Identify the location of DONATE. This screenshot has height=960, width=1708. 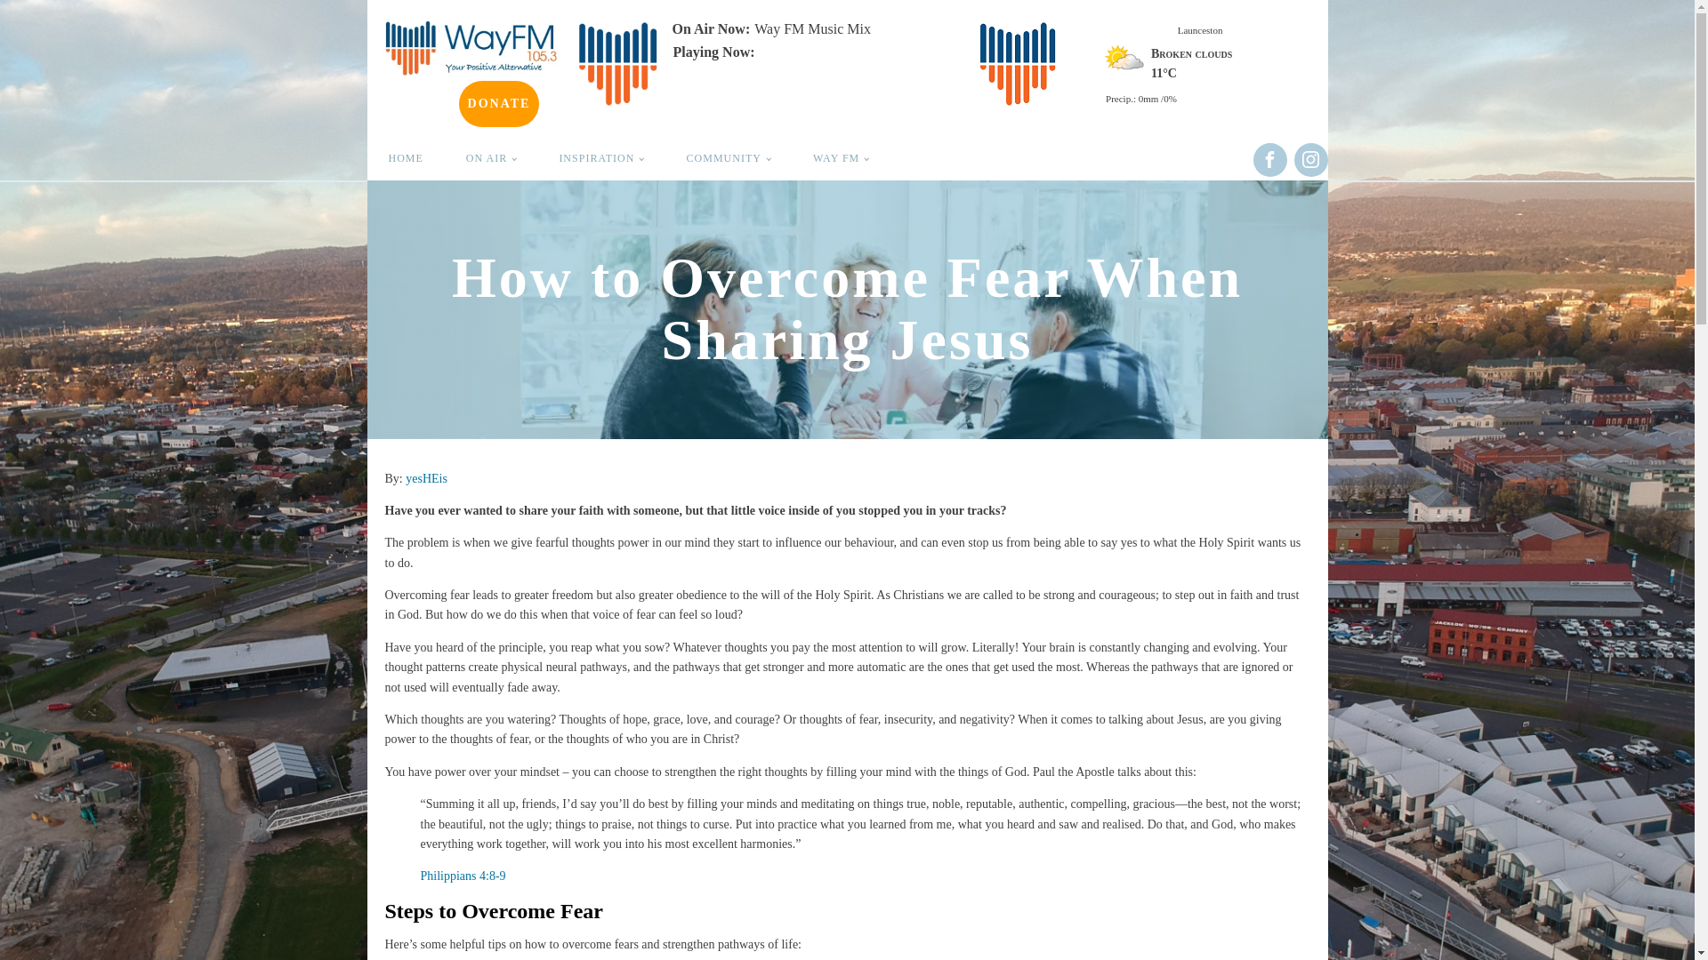
(499, 103).